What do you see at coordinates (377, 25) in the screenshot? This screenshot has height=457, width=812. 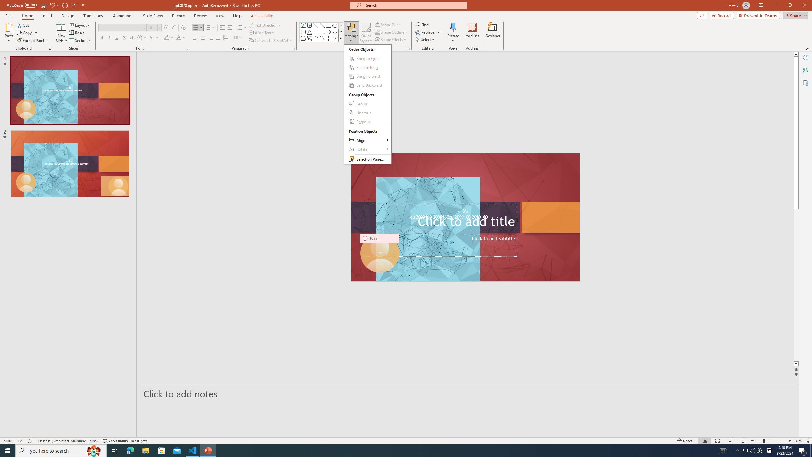 I see `Shape Fill Dark Green, Accent 2` at bounding box center [377, 25].